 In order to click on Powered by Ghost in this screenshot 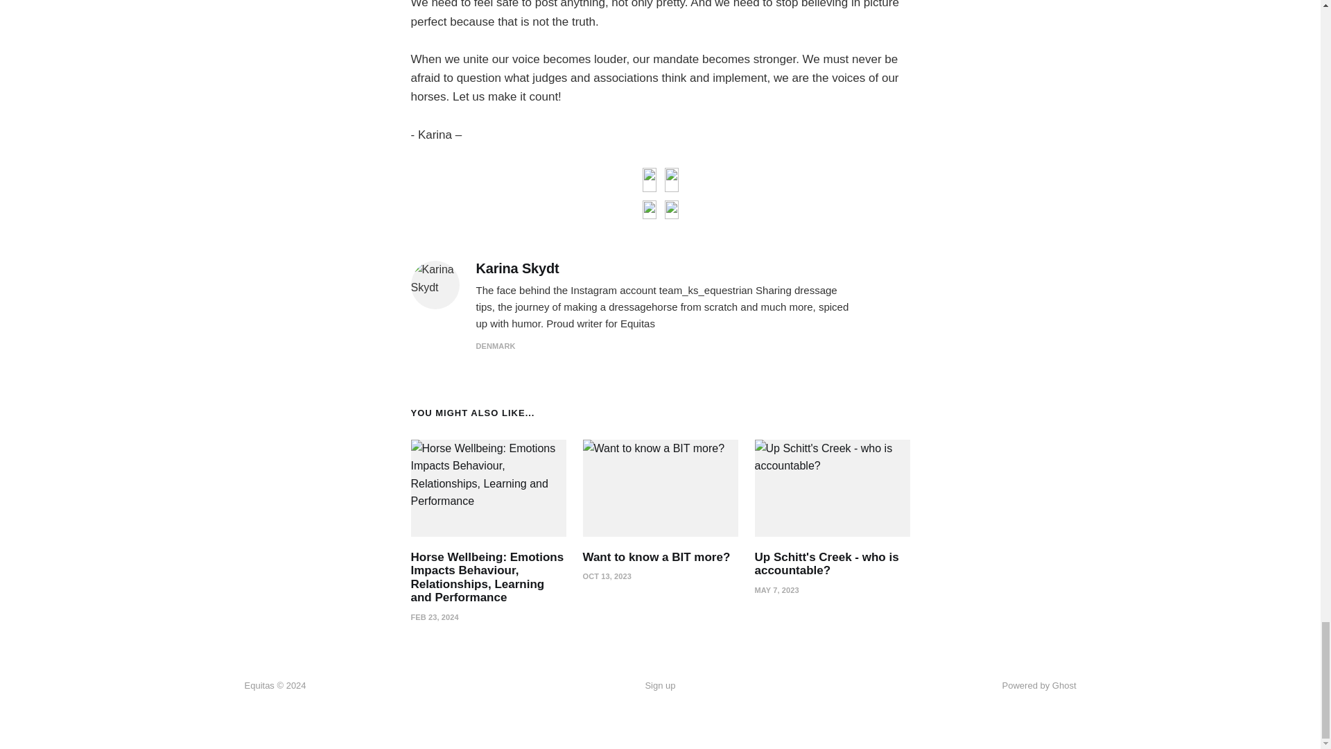, I will do `click(1039, 685)`.